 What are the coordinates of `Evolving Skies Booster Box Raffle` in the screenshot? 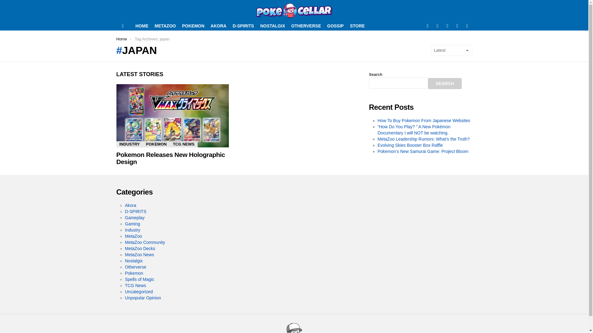 It's located at (410, 145).